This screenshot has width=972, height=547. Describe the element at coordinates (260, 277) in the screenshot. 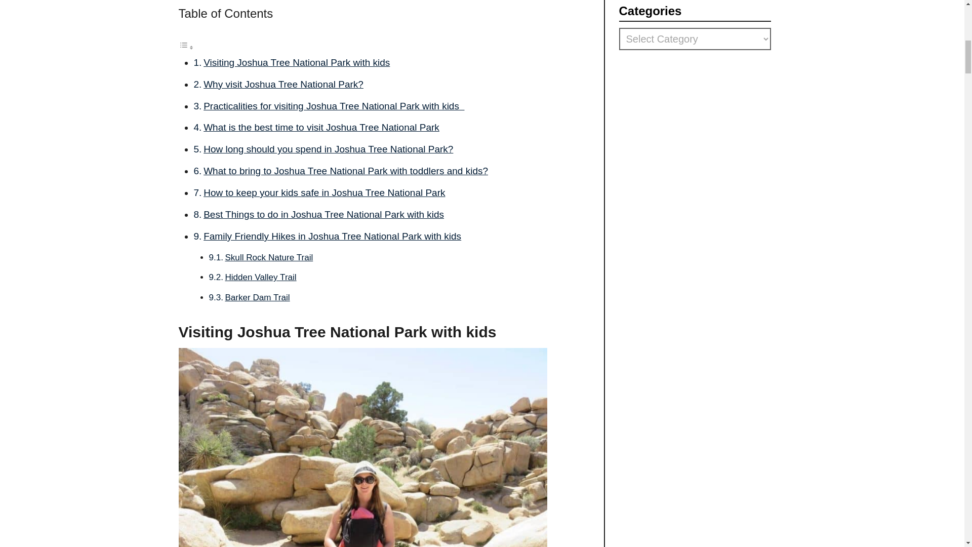

I see `Hidden Valley Trail` at that location.